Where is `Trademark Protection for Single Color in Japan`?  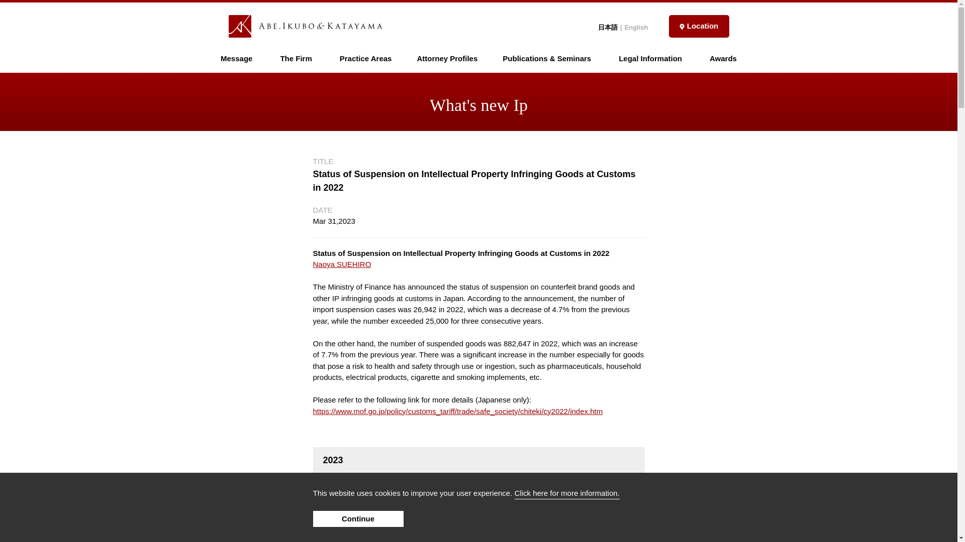 Trademark Protection for Single Color in Japan is located at coordinates (397, 509).